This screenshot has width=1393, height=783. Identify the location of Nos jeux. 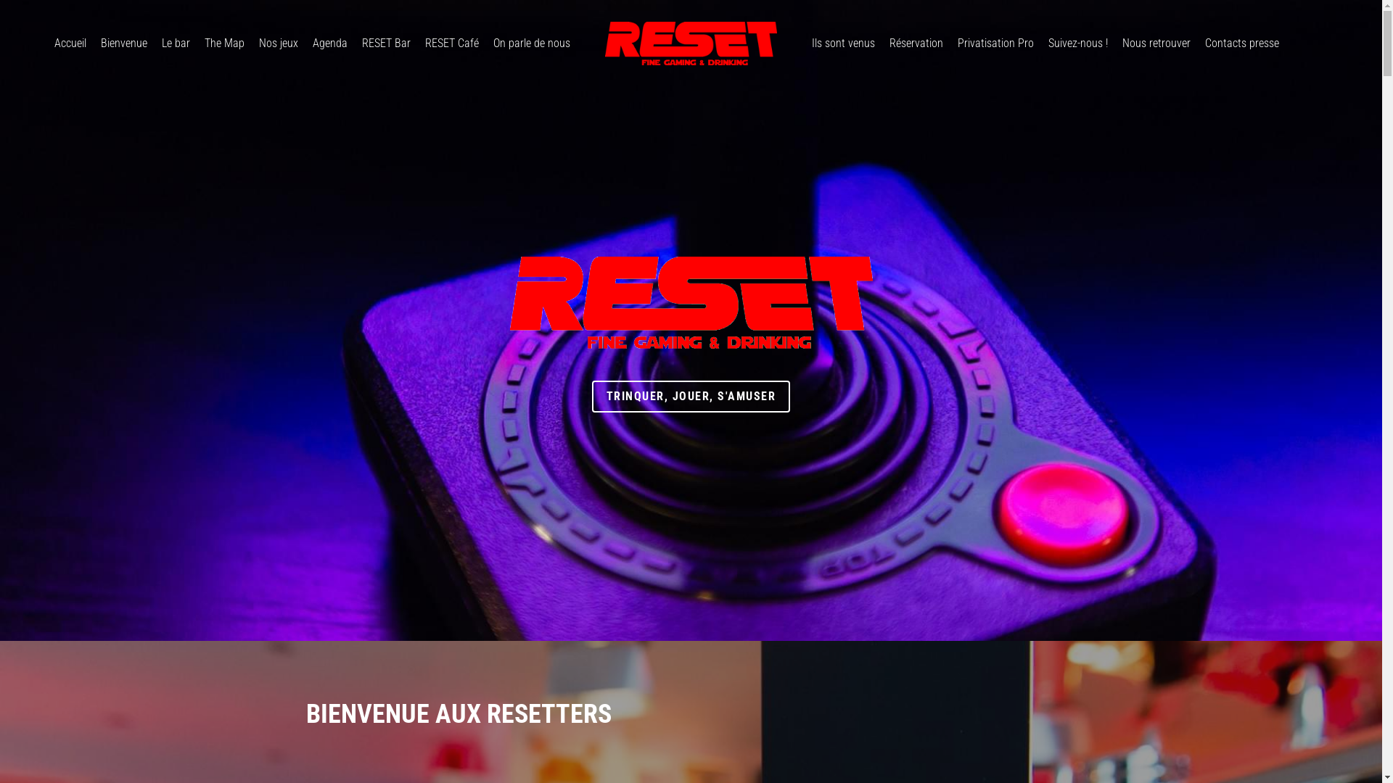
(279, 43).